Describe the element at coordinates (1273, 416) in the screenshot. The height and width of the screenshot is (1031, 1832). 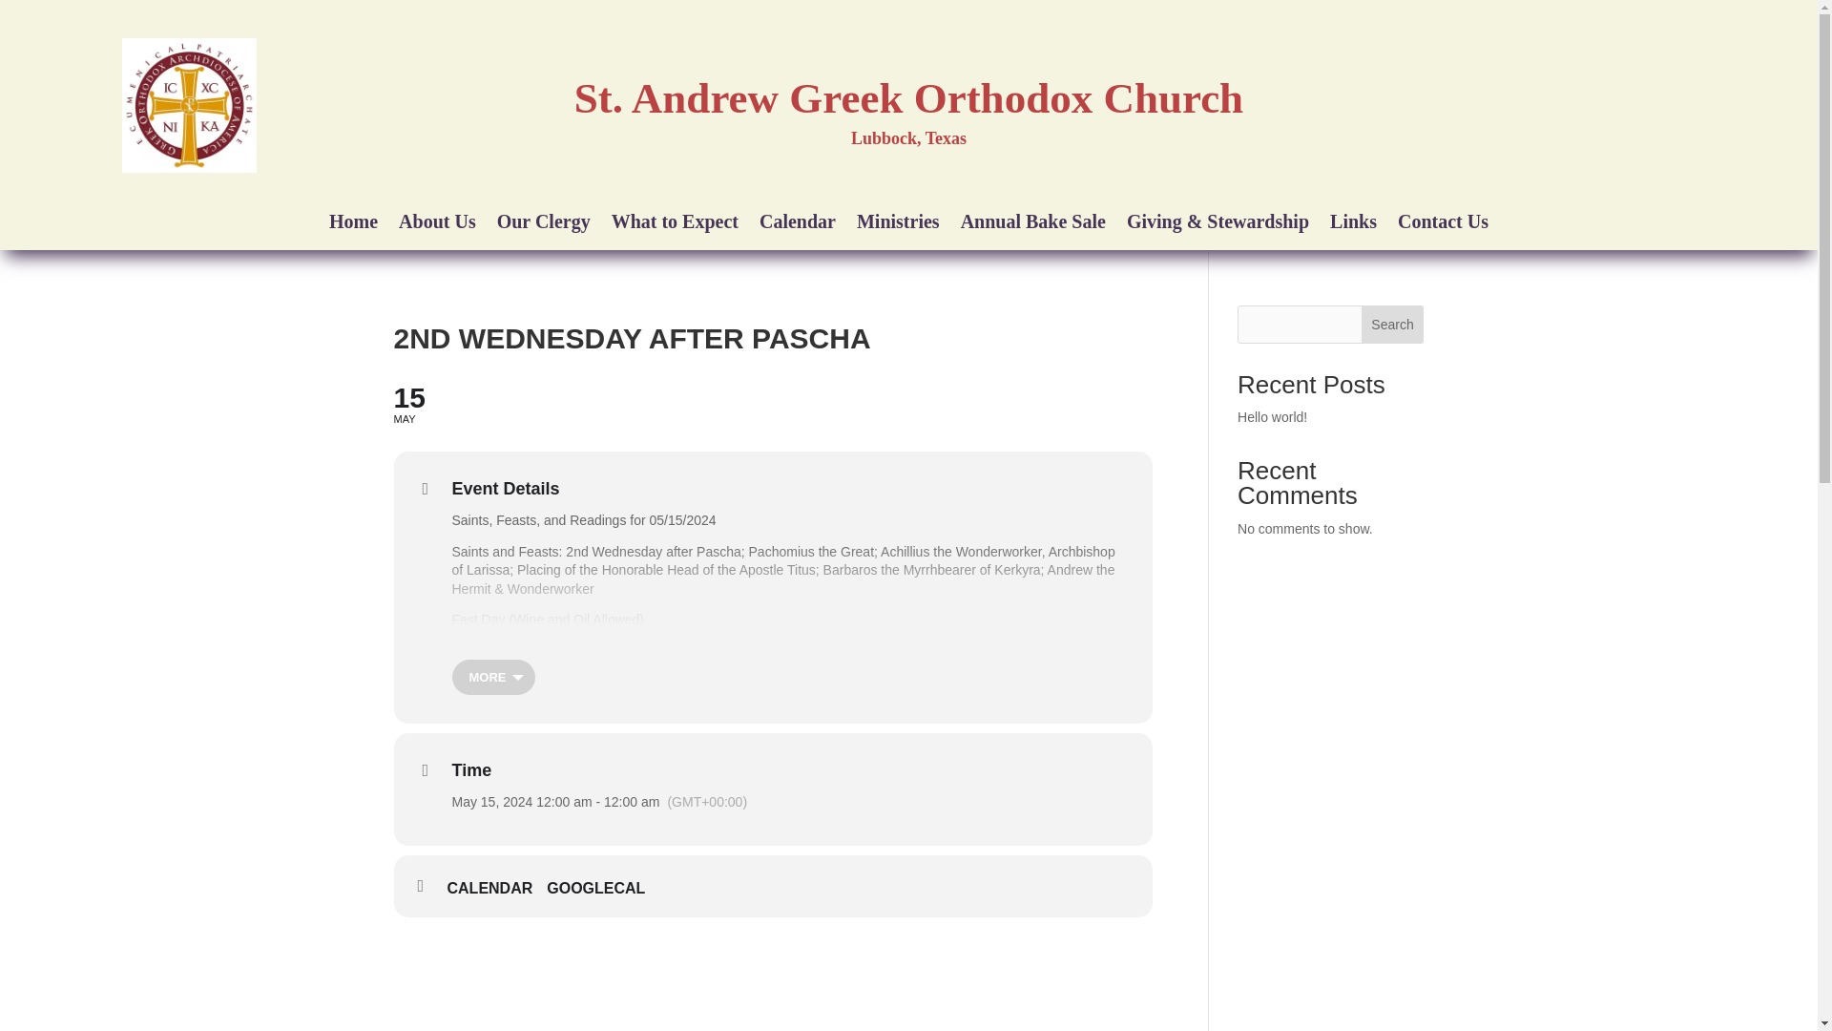
I see `Hello world!` at that location.